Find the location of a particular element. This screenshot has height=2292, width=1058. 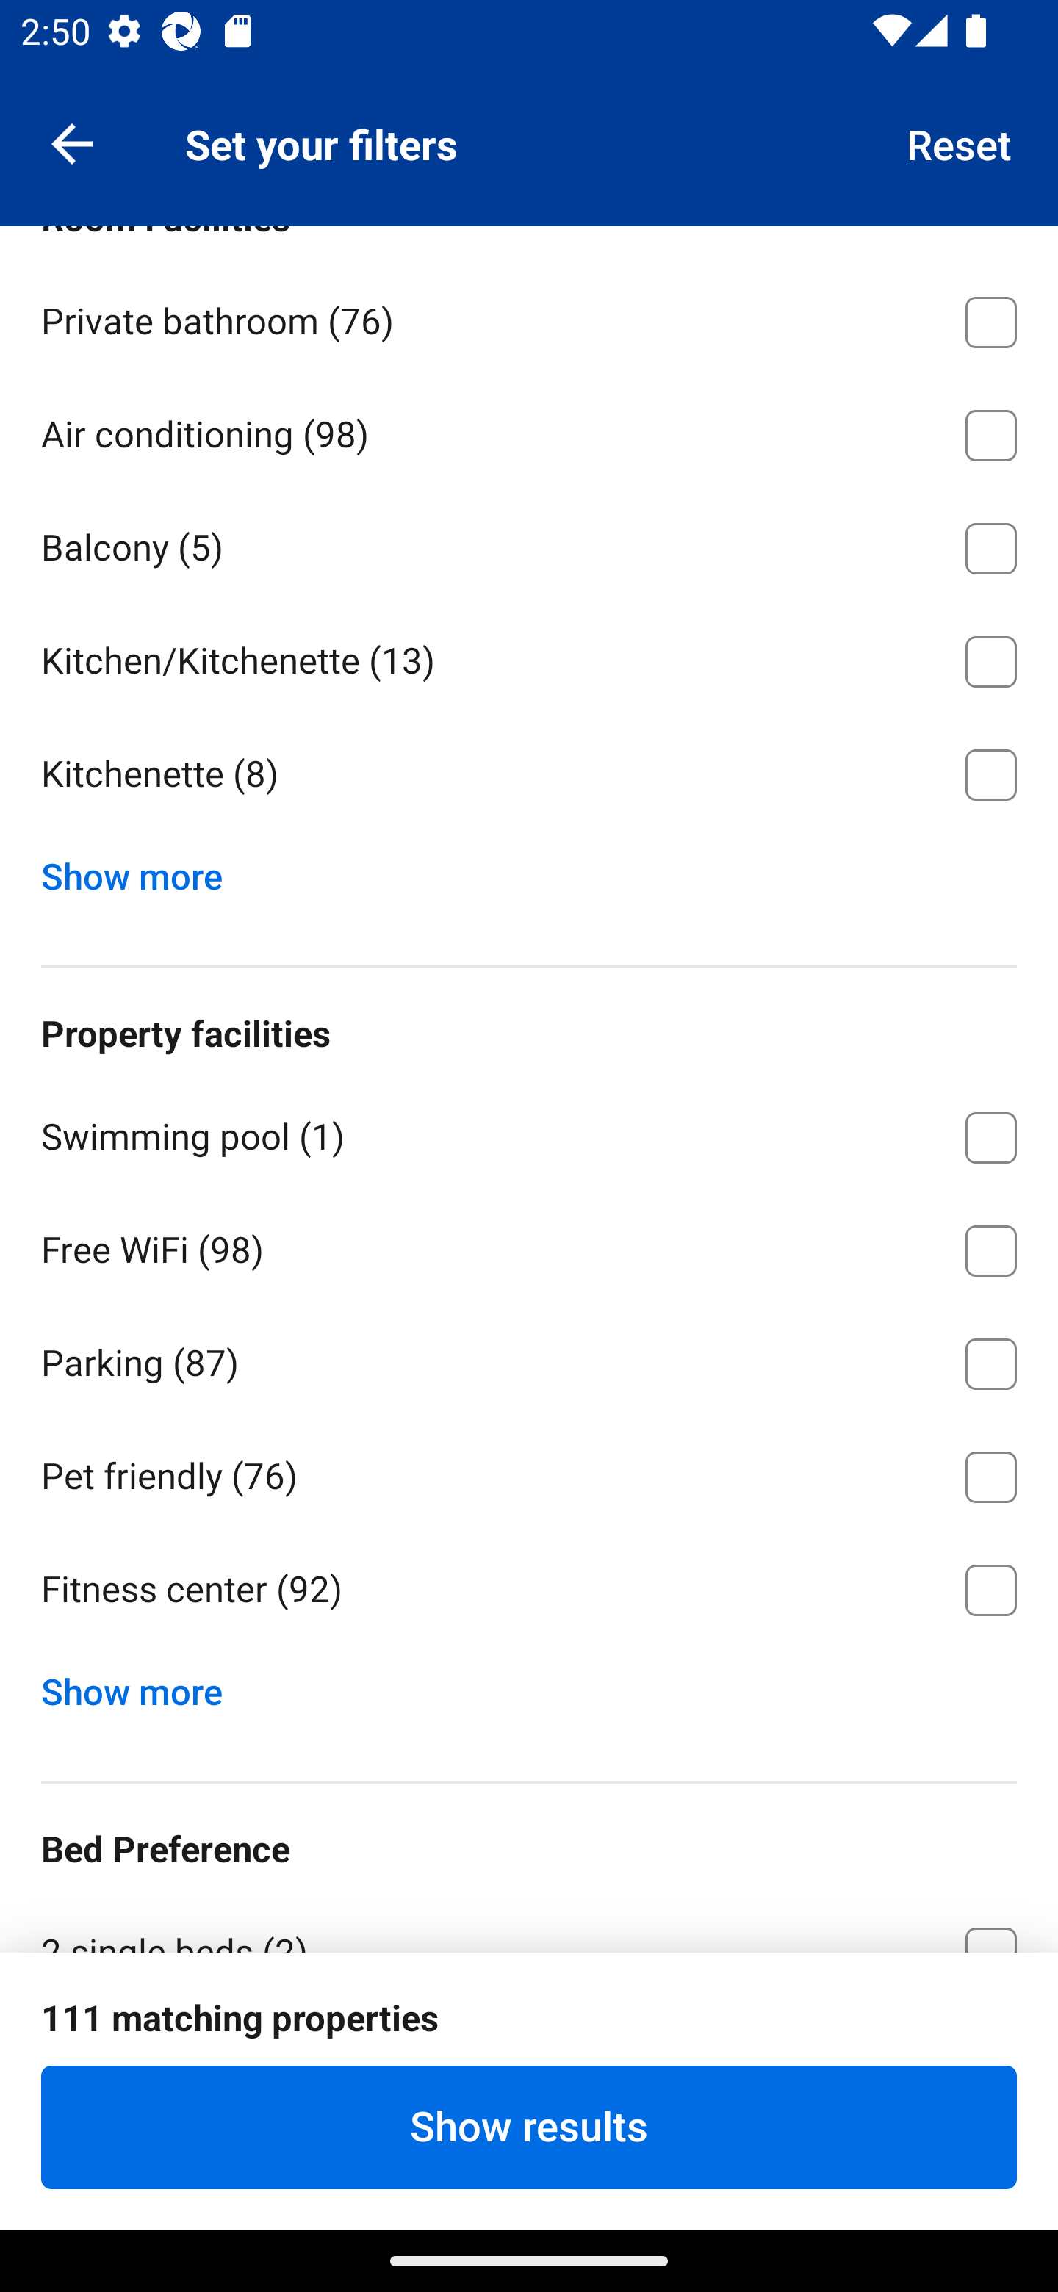

Air conditioning ⁦(98) is located at coordinates (529, 429).